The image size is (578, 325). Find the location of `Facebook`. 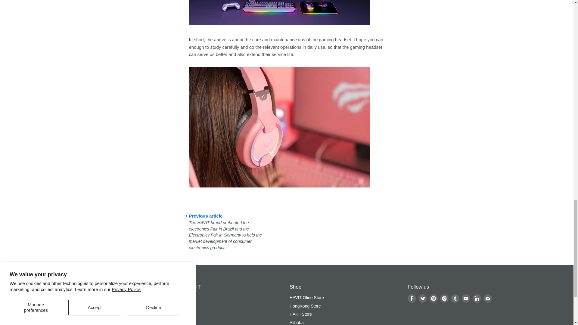

Facebook is located at coordinates (412, 299).